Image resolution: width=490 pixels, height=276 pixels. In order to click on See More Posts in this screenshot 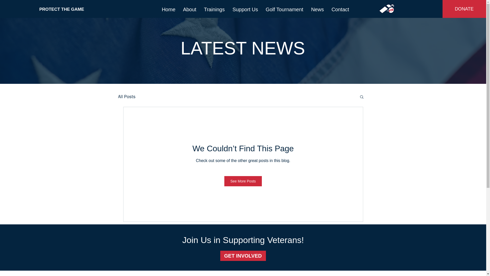, I will do `click(243, 181)`.